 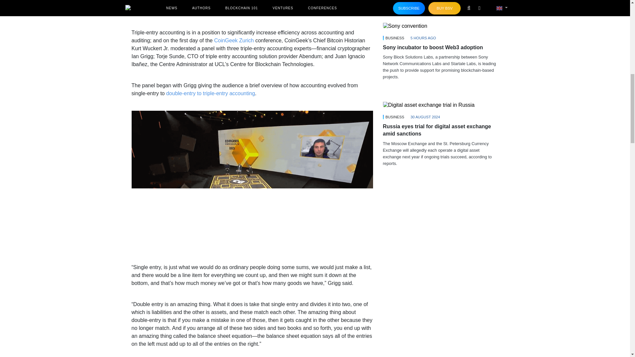 I want to click on Russia eyes trial for digital asset exchange amid sanctions, so click(x=441, y=105).